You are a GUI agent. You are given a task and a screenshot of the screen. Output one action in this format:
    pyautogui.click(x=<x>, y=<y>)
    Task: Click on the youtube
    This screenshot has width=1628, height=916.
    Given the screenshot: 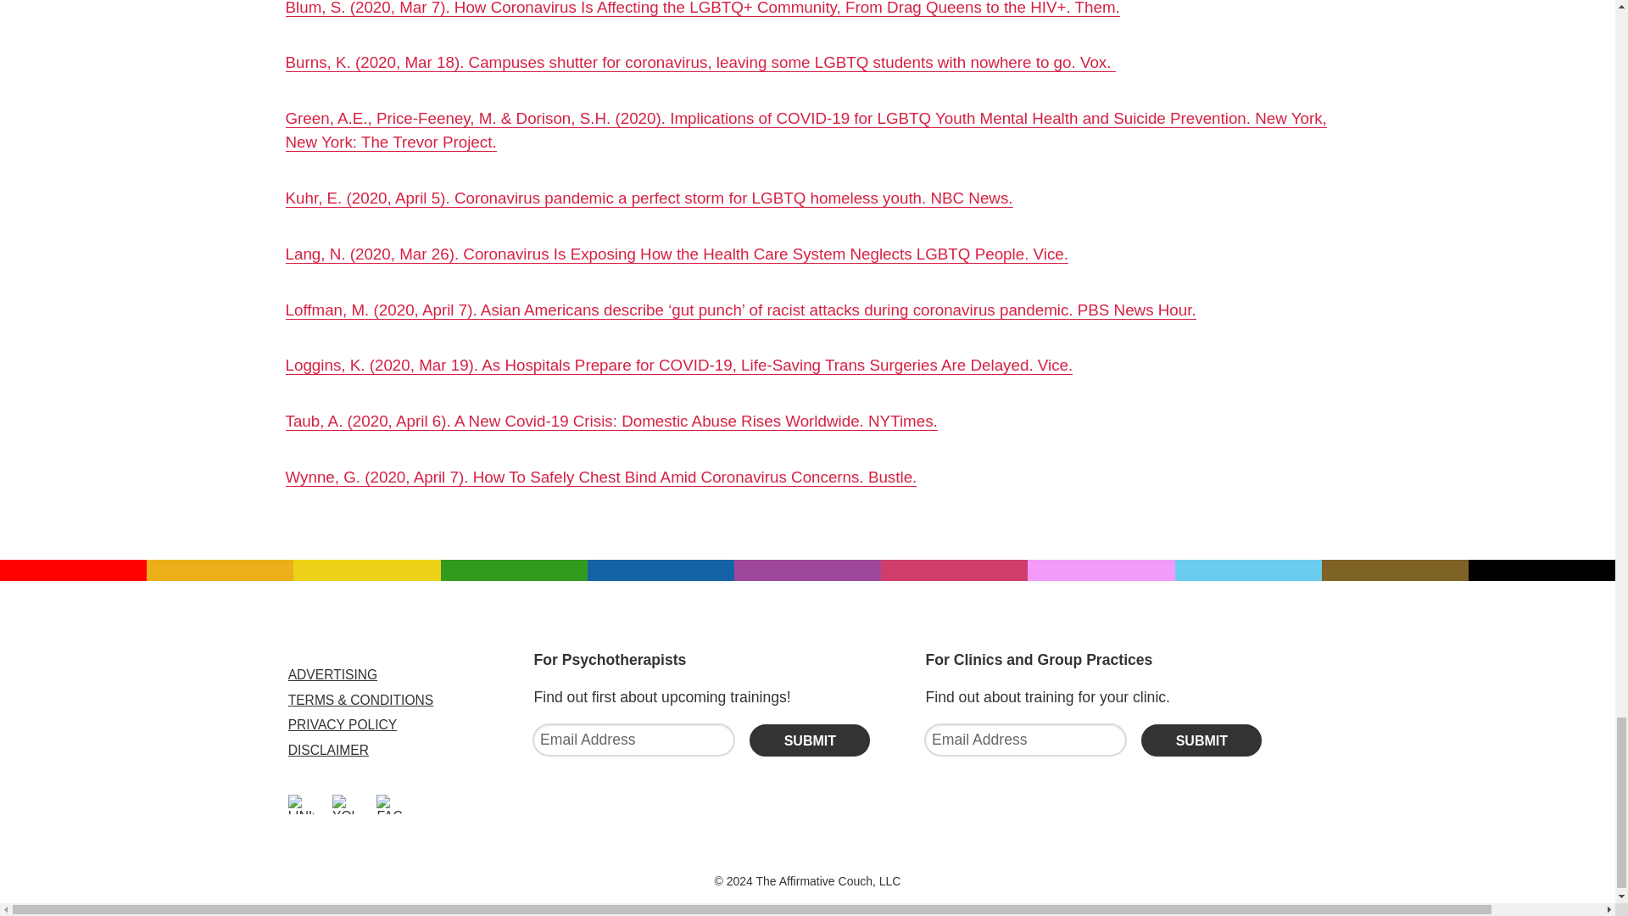 What is the action you would take?
    pyautogui.click(x=344, y=804)
    